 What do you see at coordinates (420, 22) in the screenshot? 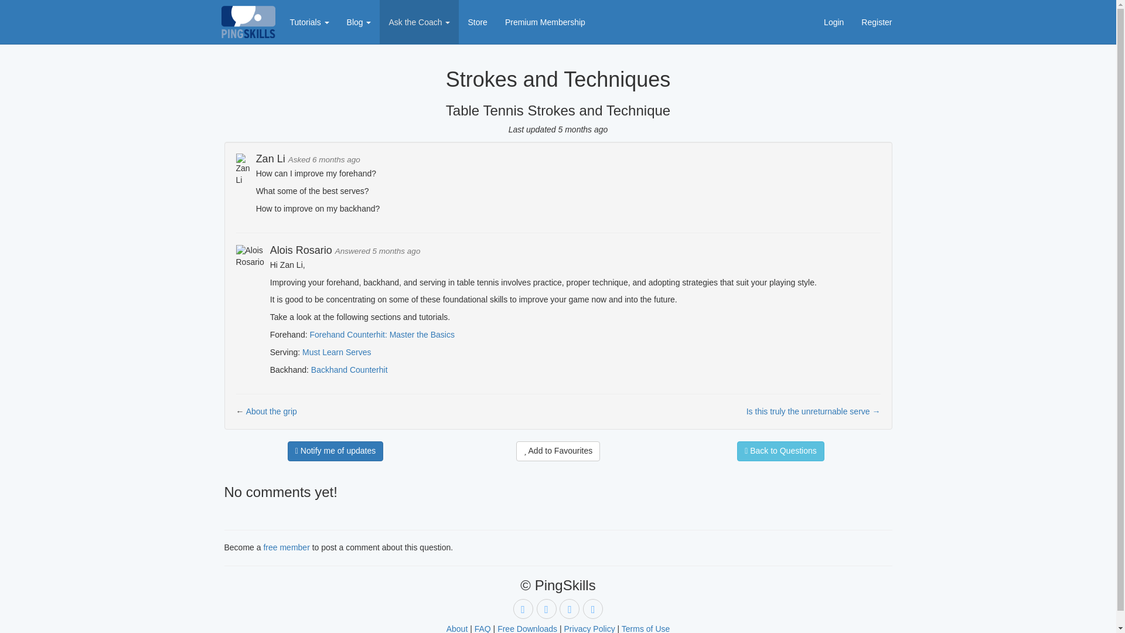
I see `Ask the Coach` at bounding box center [420, 22].